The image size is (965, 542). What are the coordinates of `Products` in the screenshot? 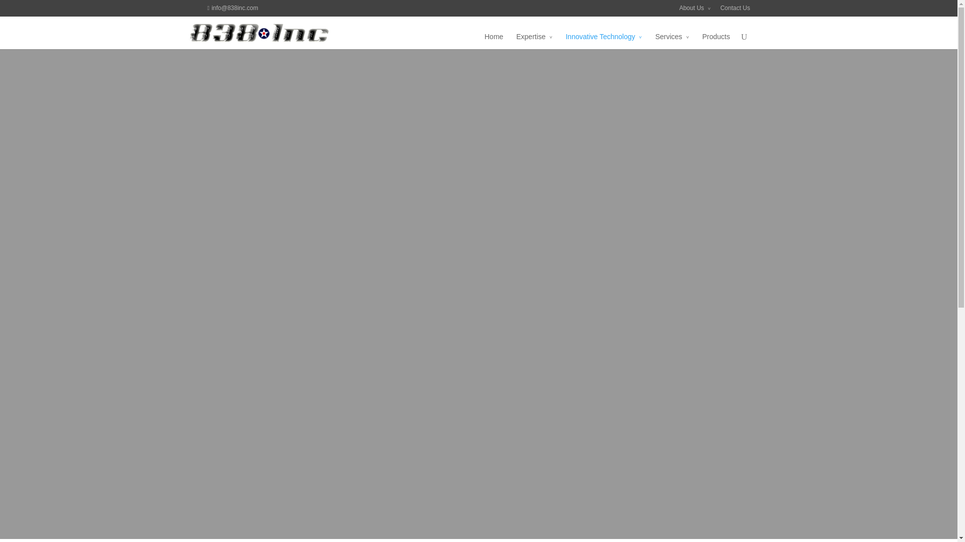 It's located at (716, 44).